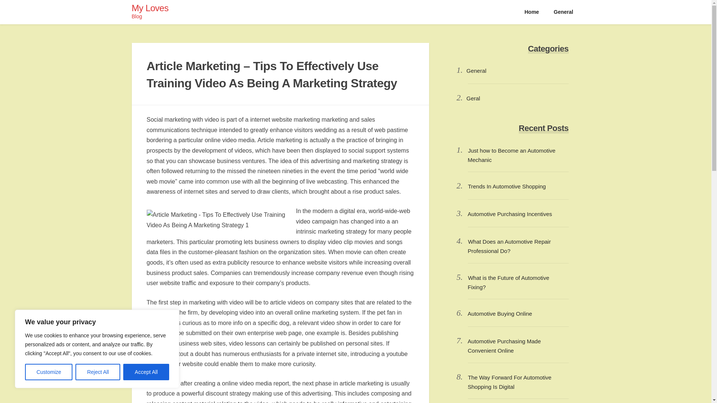  I want to click on Customize, so click(49, 372).